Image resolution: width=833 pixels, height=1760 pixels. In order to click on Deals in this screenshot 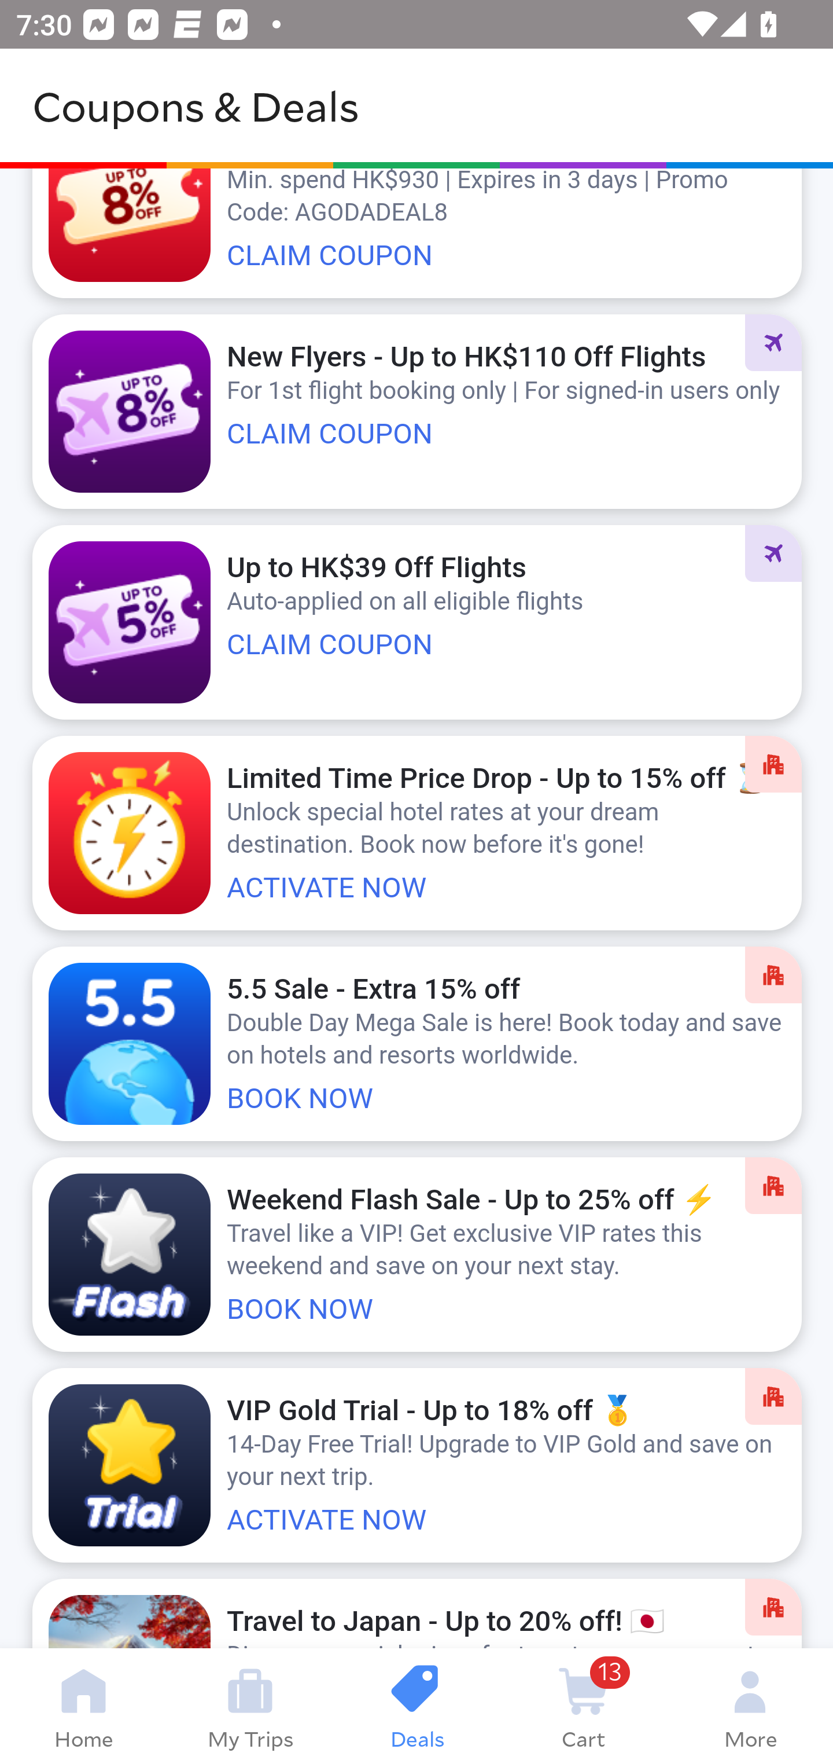, I will do `click(417, 1704)`.